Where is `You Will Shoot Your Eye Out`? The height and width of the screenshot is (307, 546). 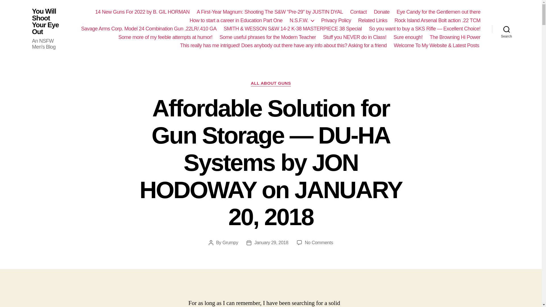
You Will Shoot Your Eye Out is located at coordinates (48, 22).